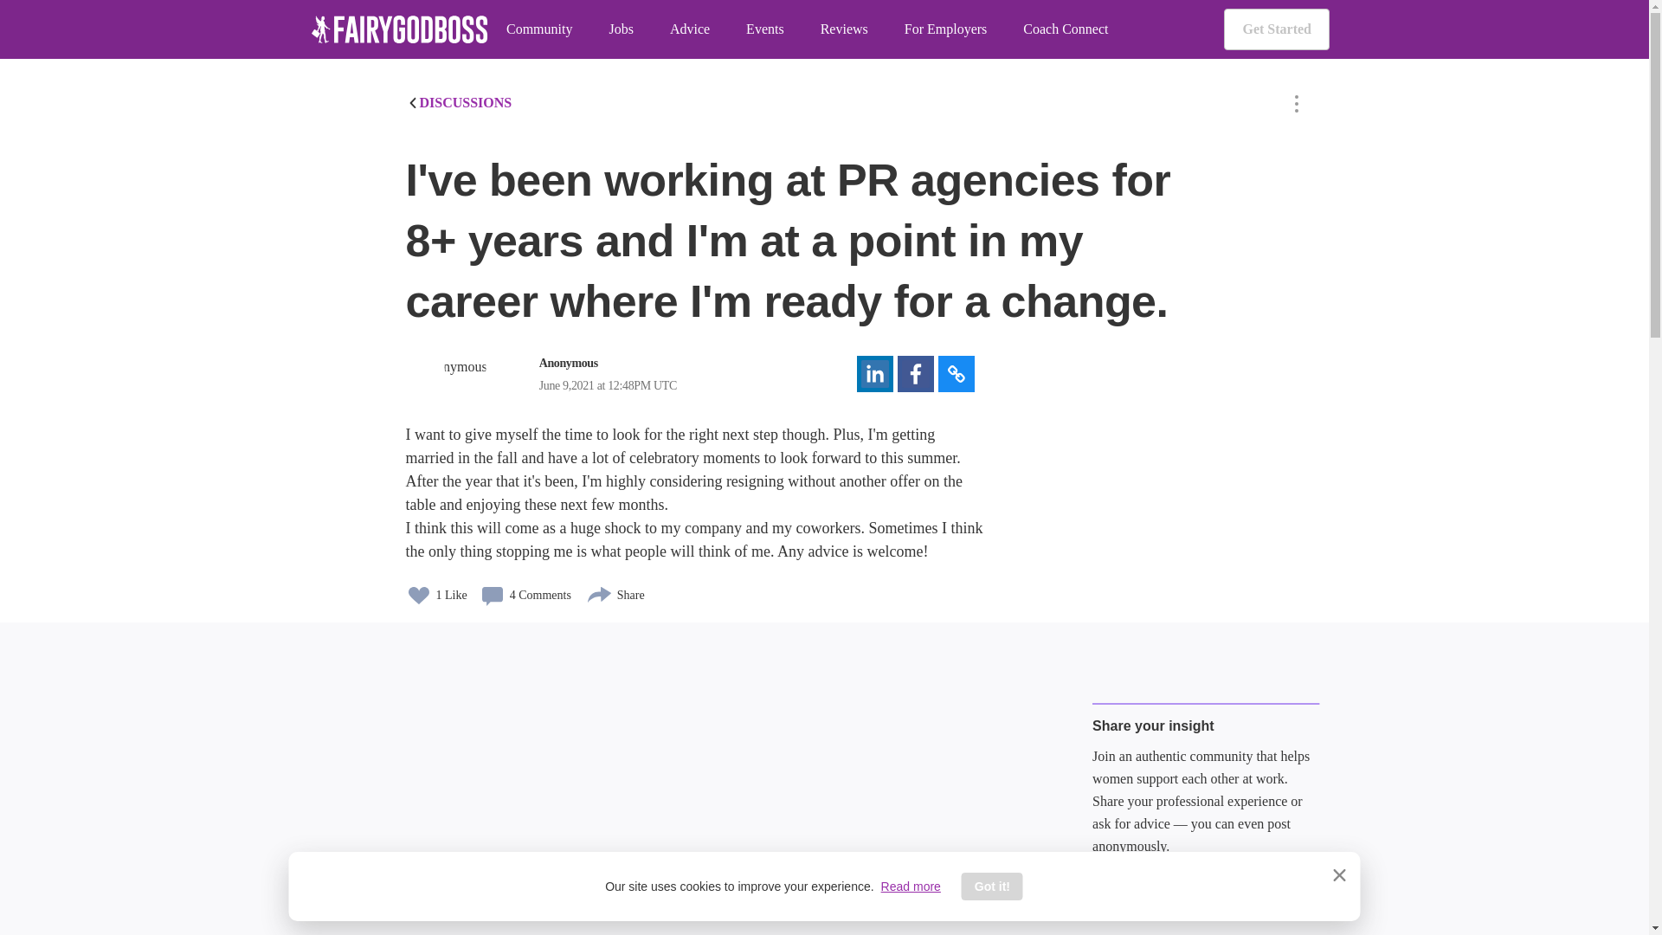 Image resolution: width=1662 pixels, height=935 pixels. I want to click on Community, so click(538, 29).